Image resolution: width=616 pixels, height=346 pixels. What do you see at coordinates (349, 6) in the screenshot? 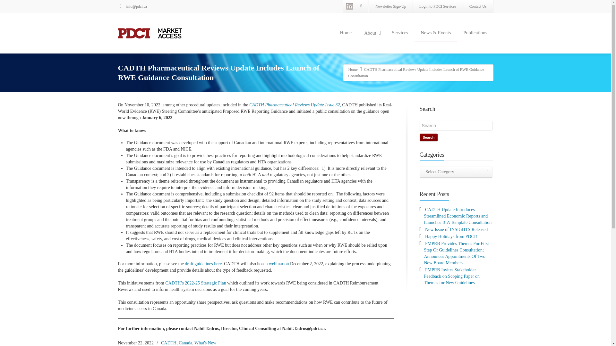
I see `Linkedin` at bounding box center [349, 6].